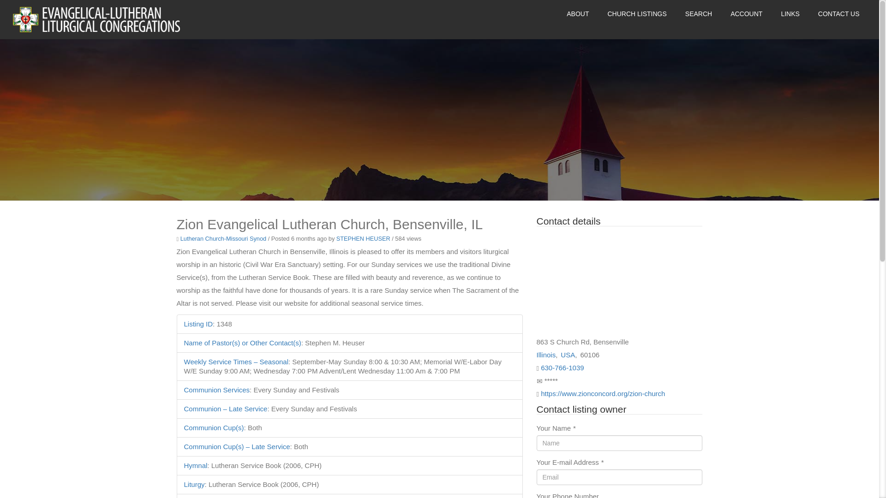 The height and width of the screenshot is (498, 886). I want to click on USA, so click(568, 355).